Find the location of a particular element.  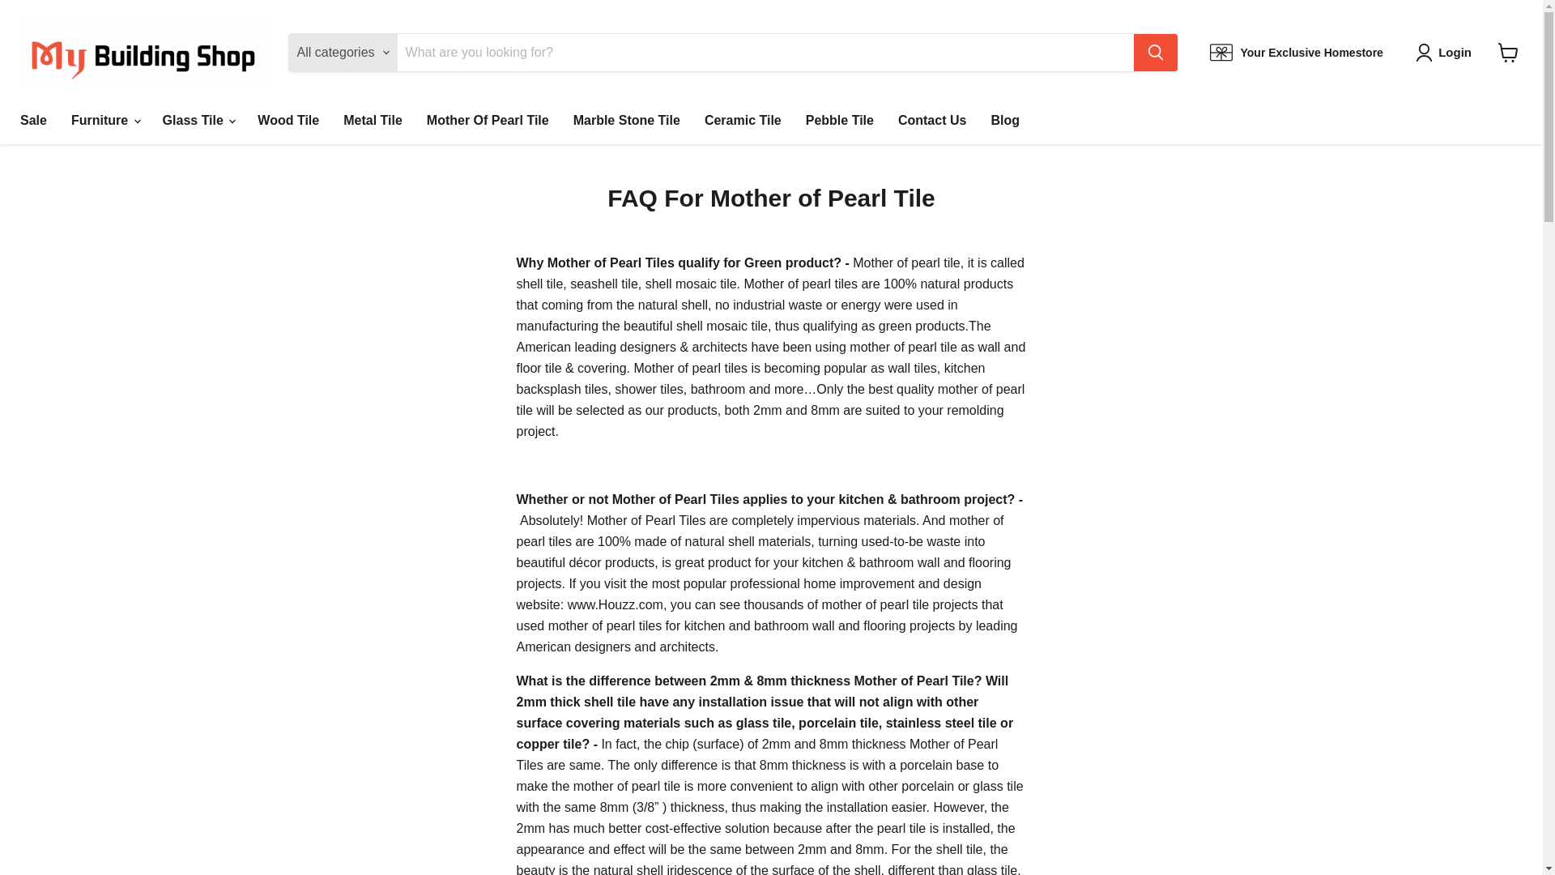

Ceramic Tile is located at coordinates (742, 120).